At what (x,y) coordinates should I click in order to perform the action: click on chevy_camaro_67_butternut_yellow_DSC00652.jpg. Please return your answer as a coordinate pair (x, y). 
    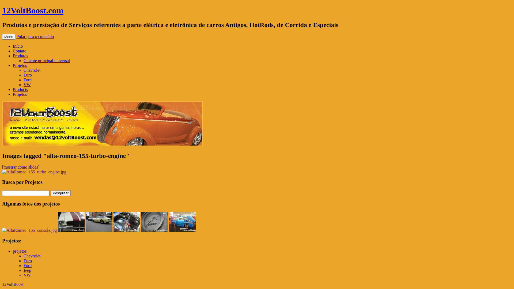
    Looking at the image, I should click on (99, 222).